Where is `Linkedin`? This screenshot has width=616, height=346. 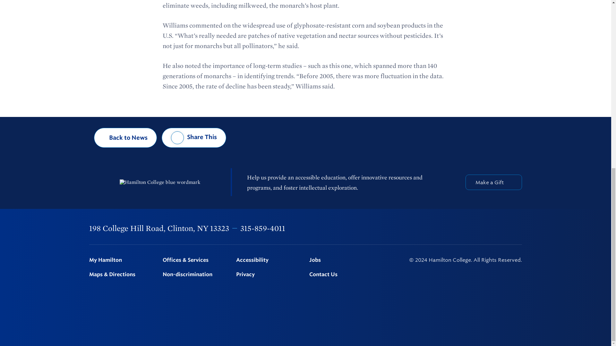
Linkedin is located at coordinates (486, 228).